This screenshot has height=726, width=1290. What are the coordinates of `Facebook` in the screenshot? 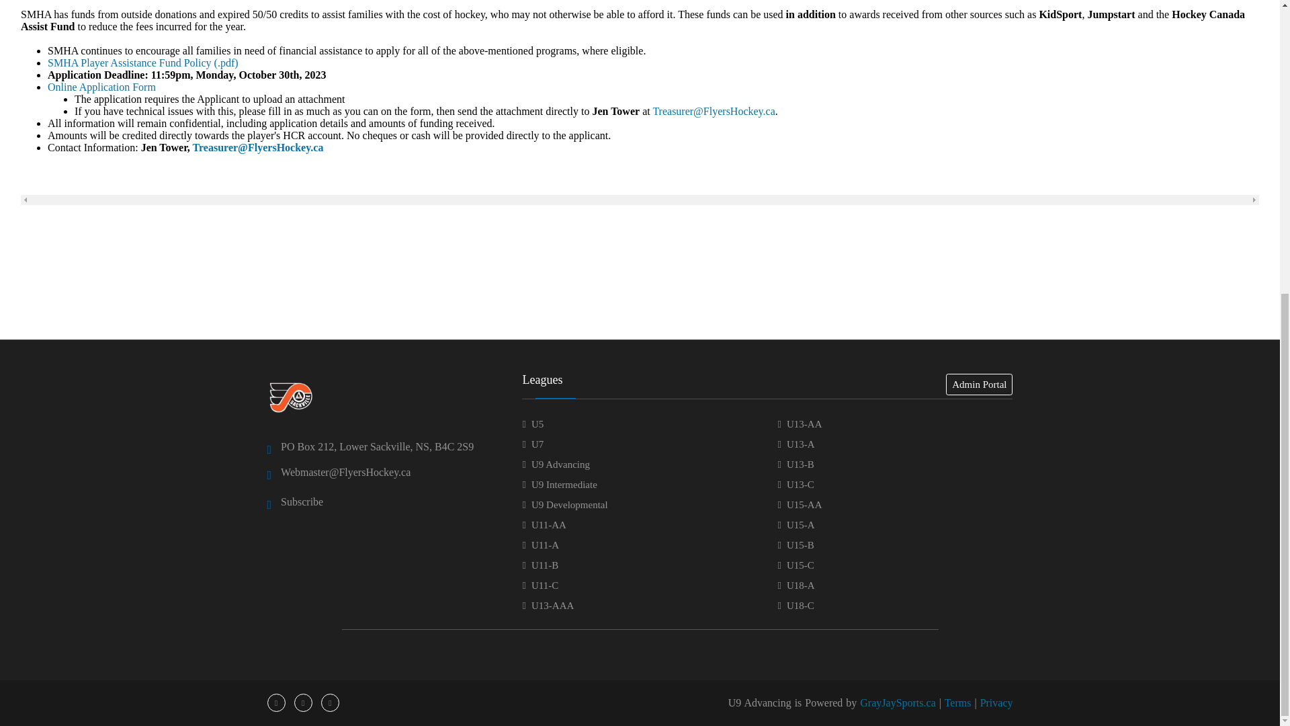 It's located at (275, 702).